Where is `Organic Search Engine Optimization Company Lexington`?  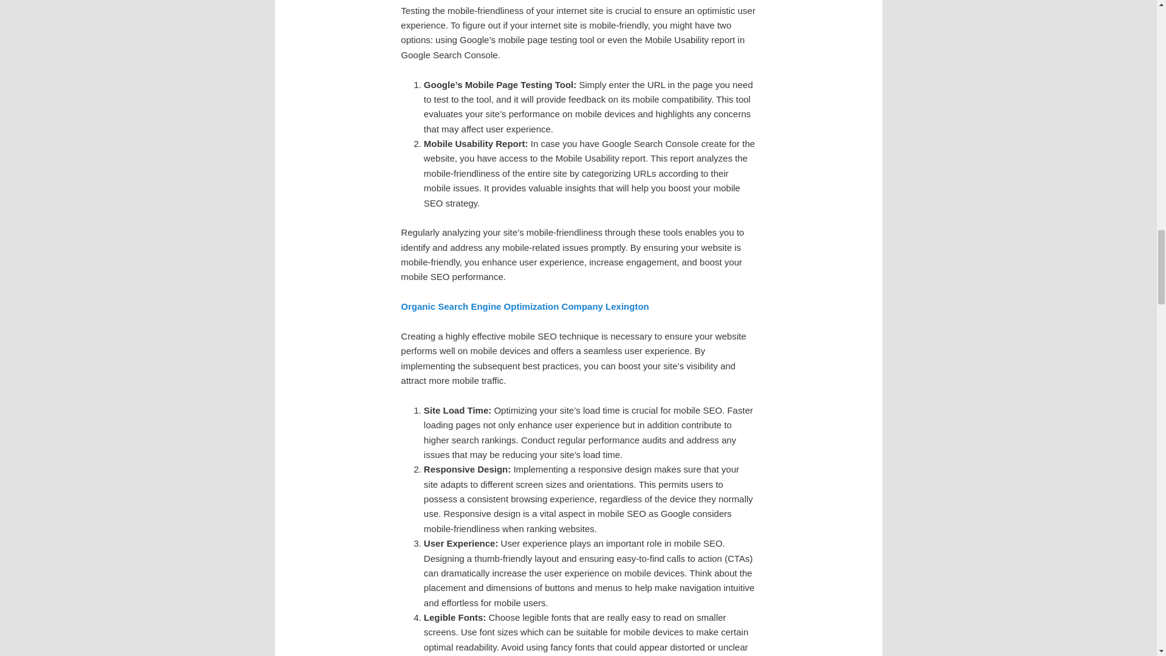 Organic Search Engine Optimization Company Lexington is located at coordinates (525, 306).